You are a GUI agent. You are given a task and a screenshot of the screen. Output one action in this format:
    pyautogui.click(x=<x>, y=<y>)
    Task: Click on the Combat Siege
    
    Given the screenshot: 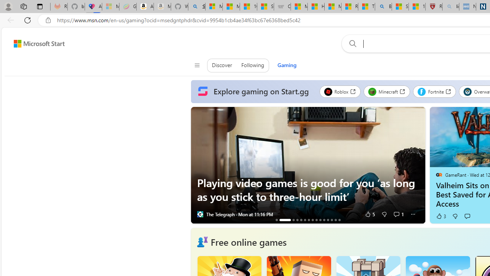 What is the action you would take?
    pyautogui.click(x=282, y=7)
    